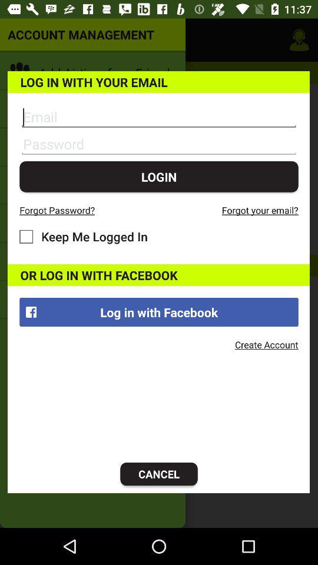 The height and width of the screenshot is (565, 318). Describe the element at coordinates (266, 344) in the screenshot. I see `choose the icon below log in with item` at that location.